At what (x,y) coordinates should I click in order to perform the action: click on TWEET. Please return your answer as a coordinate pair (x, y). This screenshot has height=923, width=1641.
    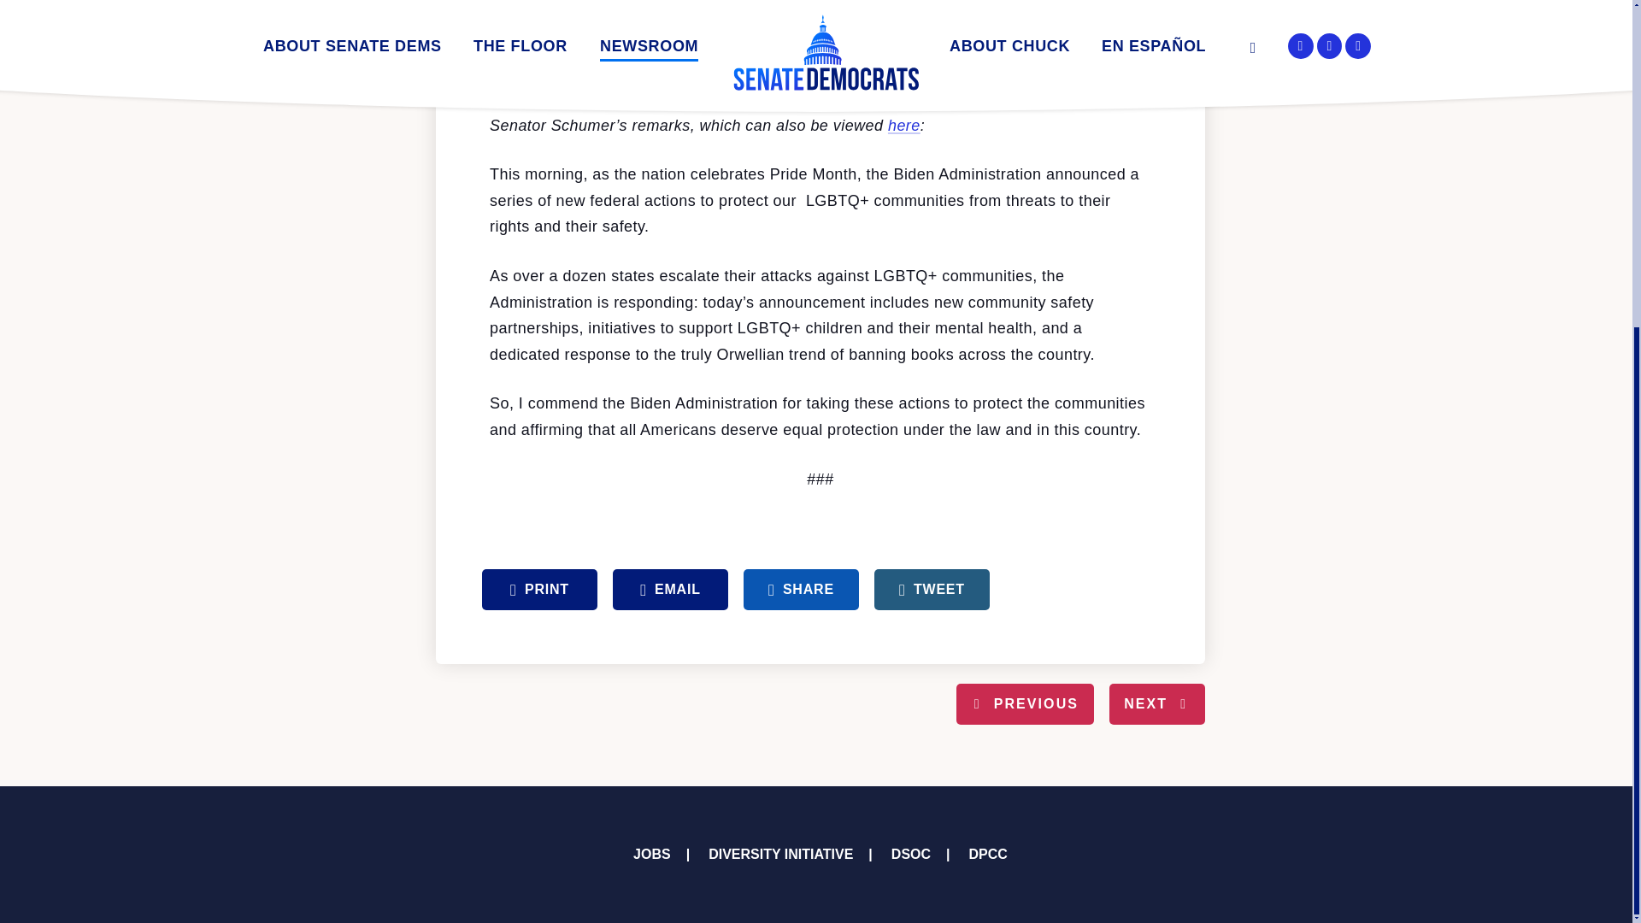
    Looking at the image, I should click on (932, 590).